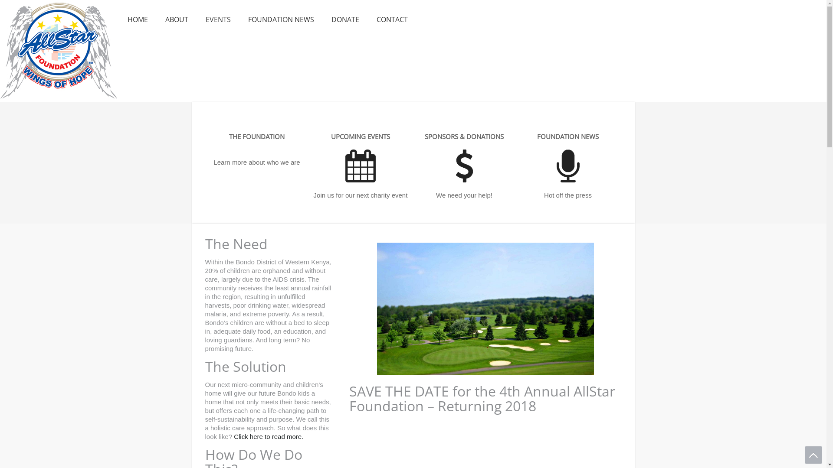 Image resolution: width=833 pixels, height=468 pixels. I want to click on EVENTS, so click(218, 20).